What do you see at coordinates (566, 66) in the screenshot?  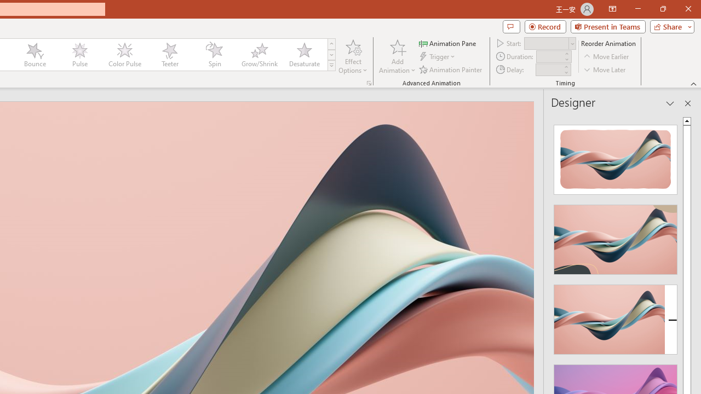 I see `More` at bounding box center [566, 66].